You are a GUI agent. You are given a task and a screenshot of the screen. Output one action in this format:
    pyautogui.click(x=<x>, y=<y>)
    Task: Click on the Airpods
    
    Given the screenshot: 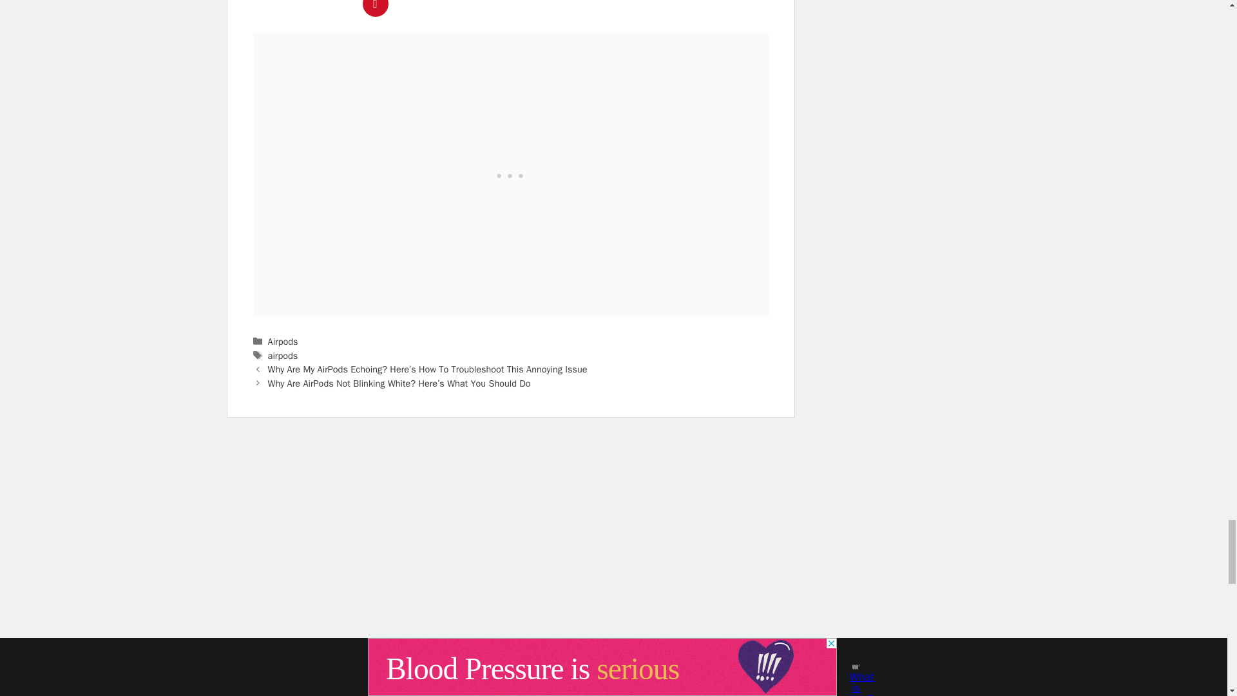 What is the action you would take?
    pyautogui.click(x=283, y=341)
    